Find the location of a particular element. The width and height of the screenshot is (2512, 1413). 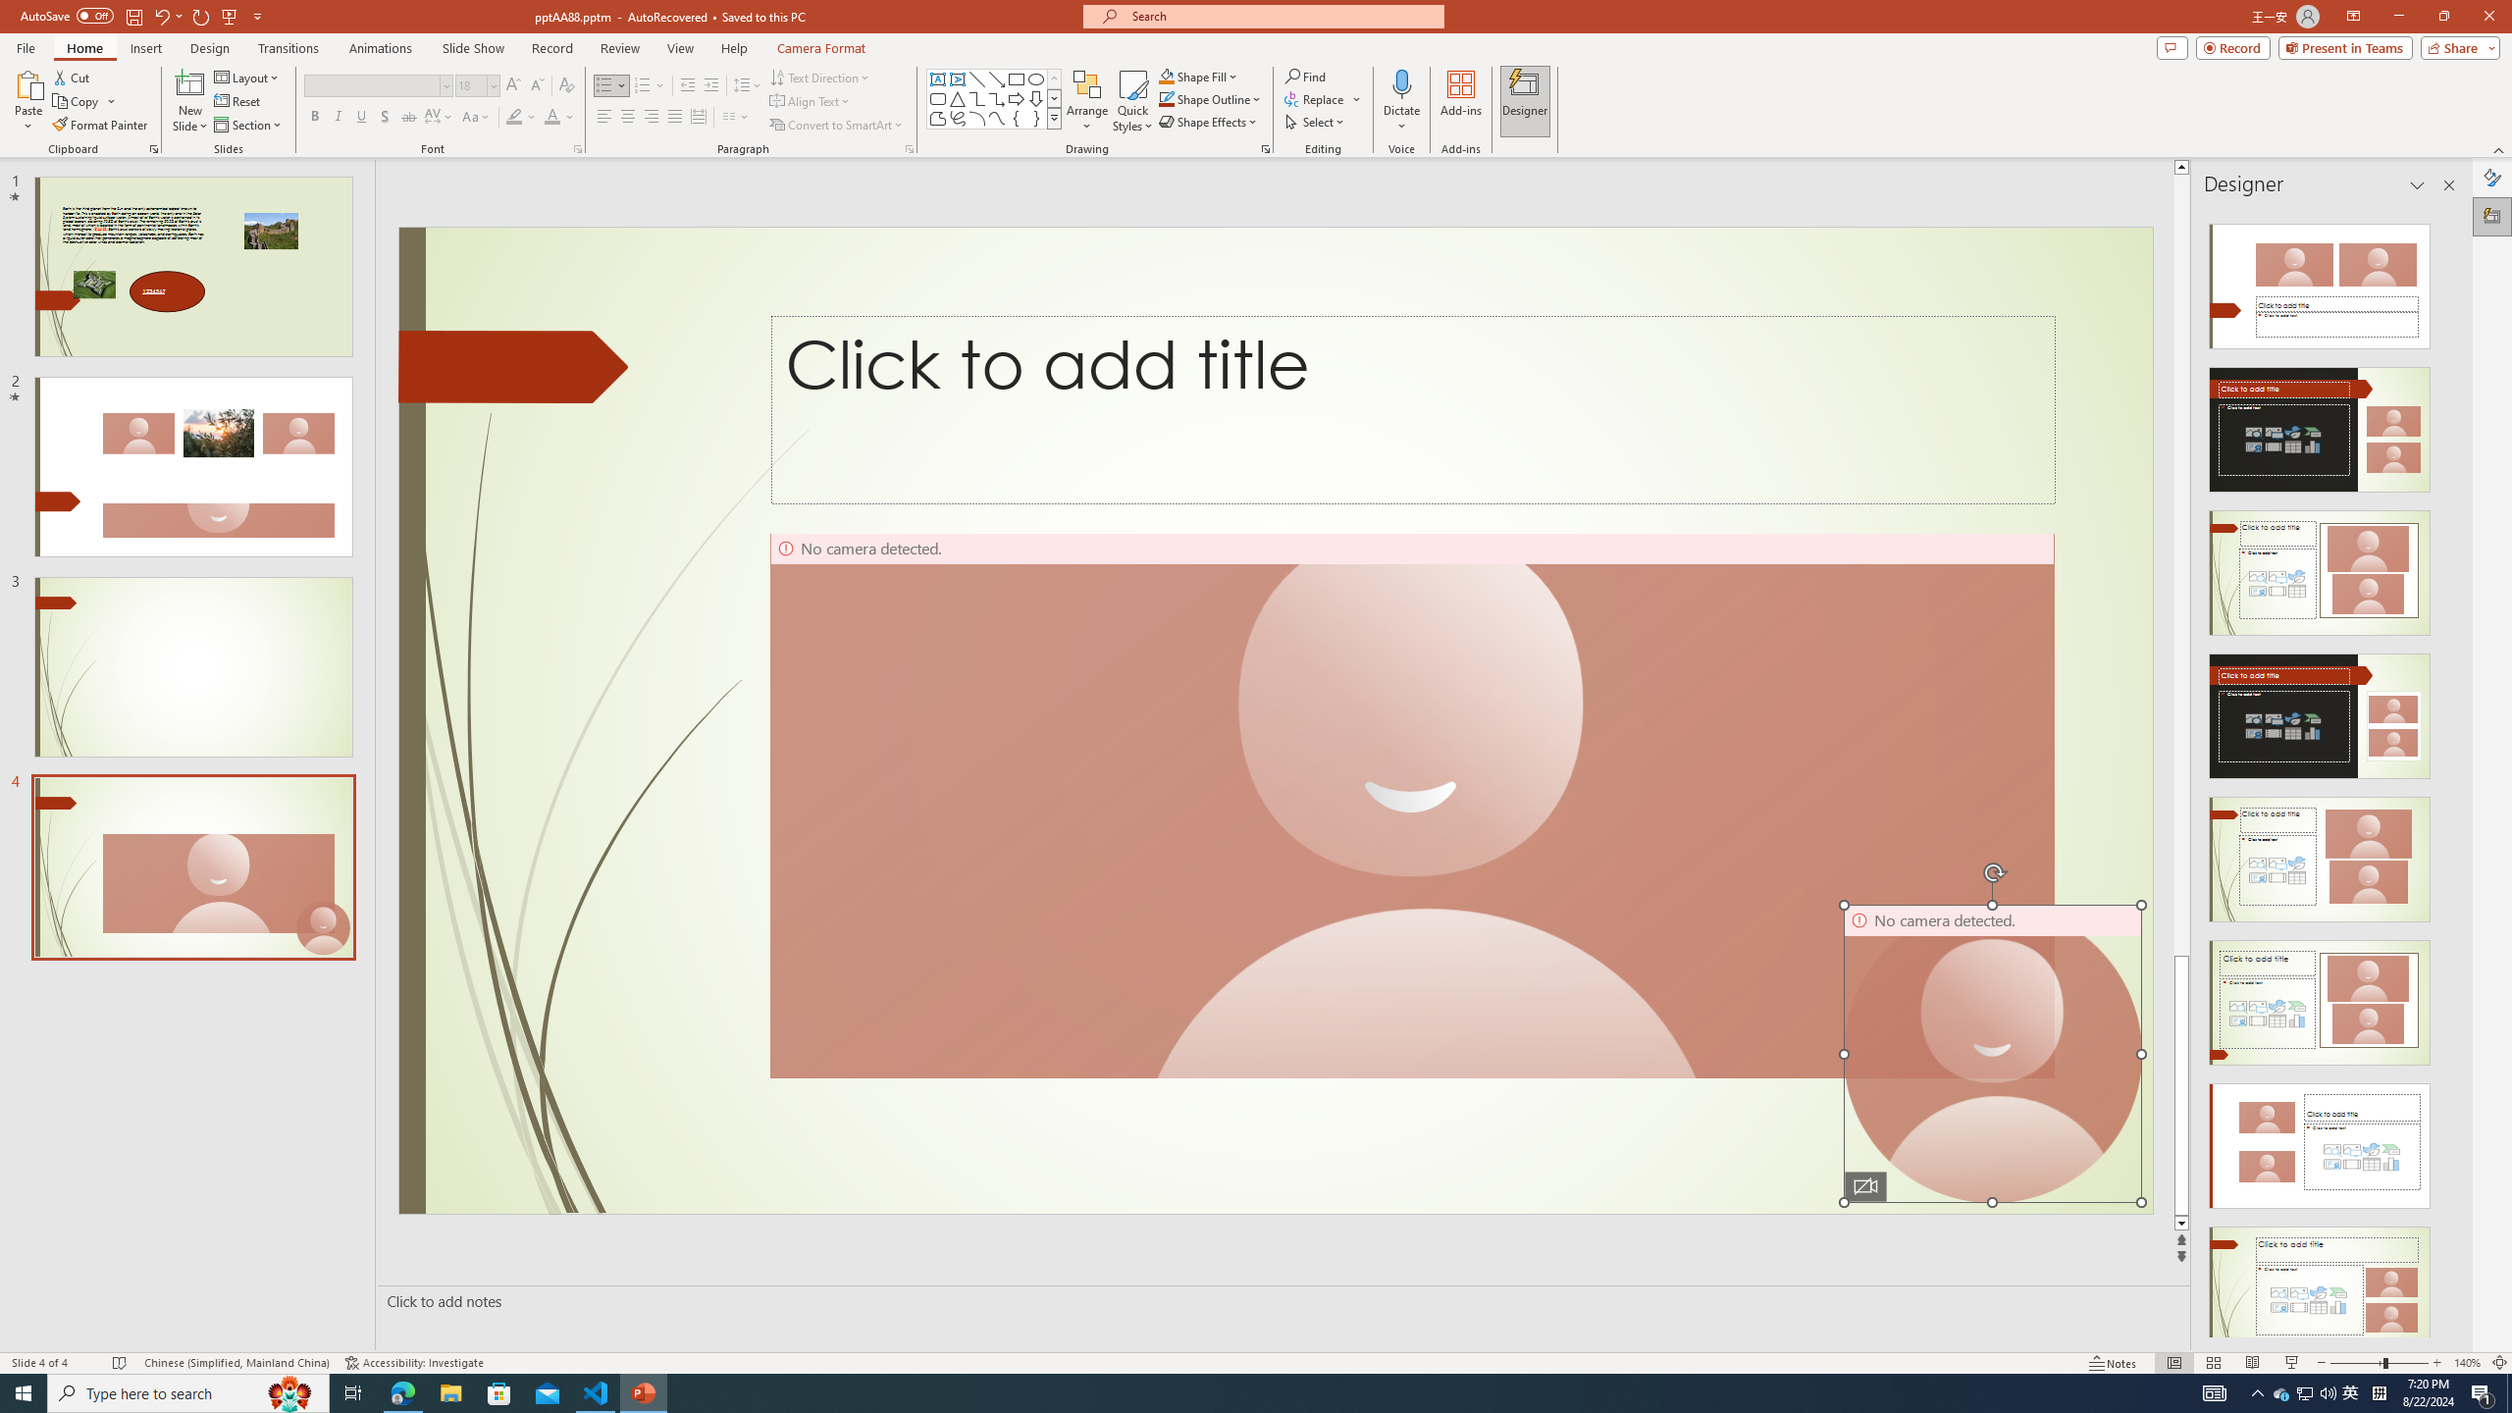

Columns is located at coordinates (736, 118).